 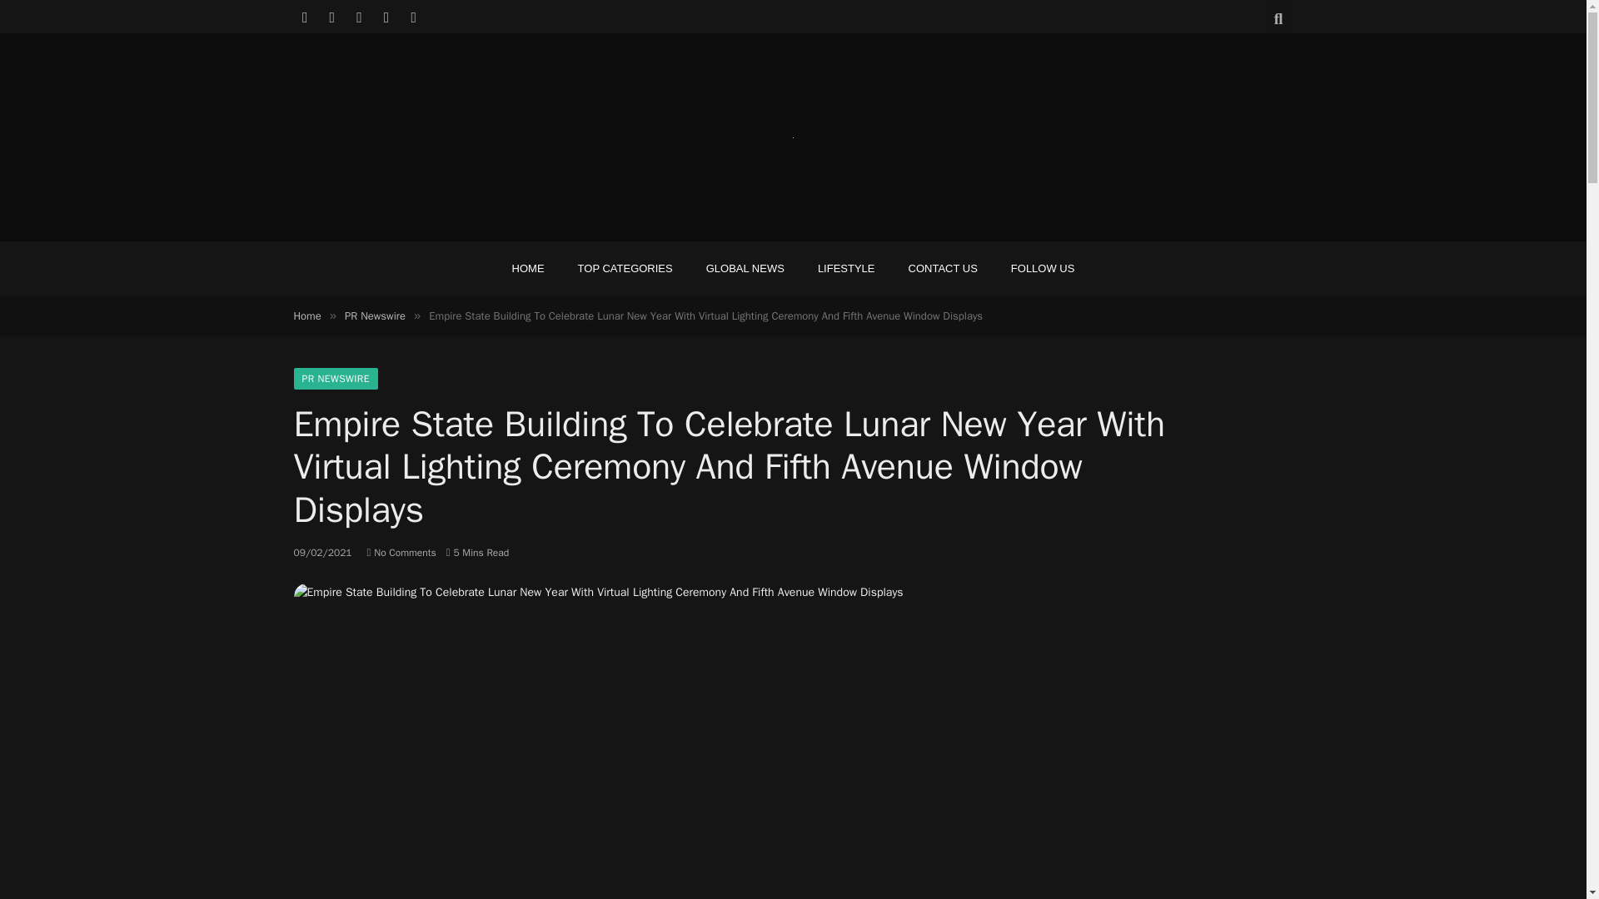 I want to click on Instagram, so click(x=360, y=17).